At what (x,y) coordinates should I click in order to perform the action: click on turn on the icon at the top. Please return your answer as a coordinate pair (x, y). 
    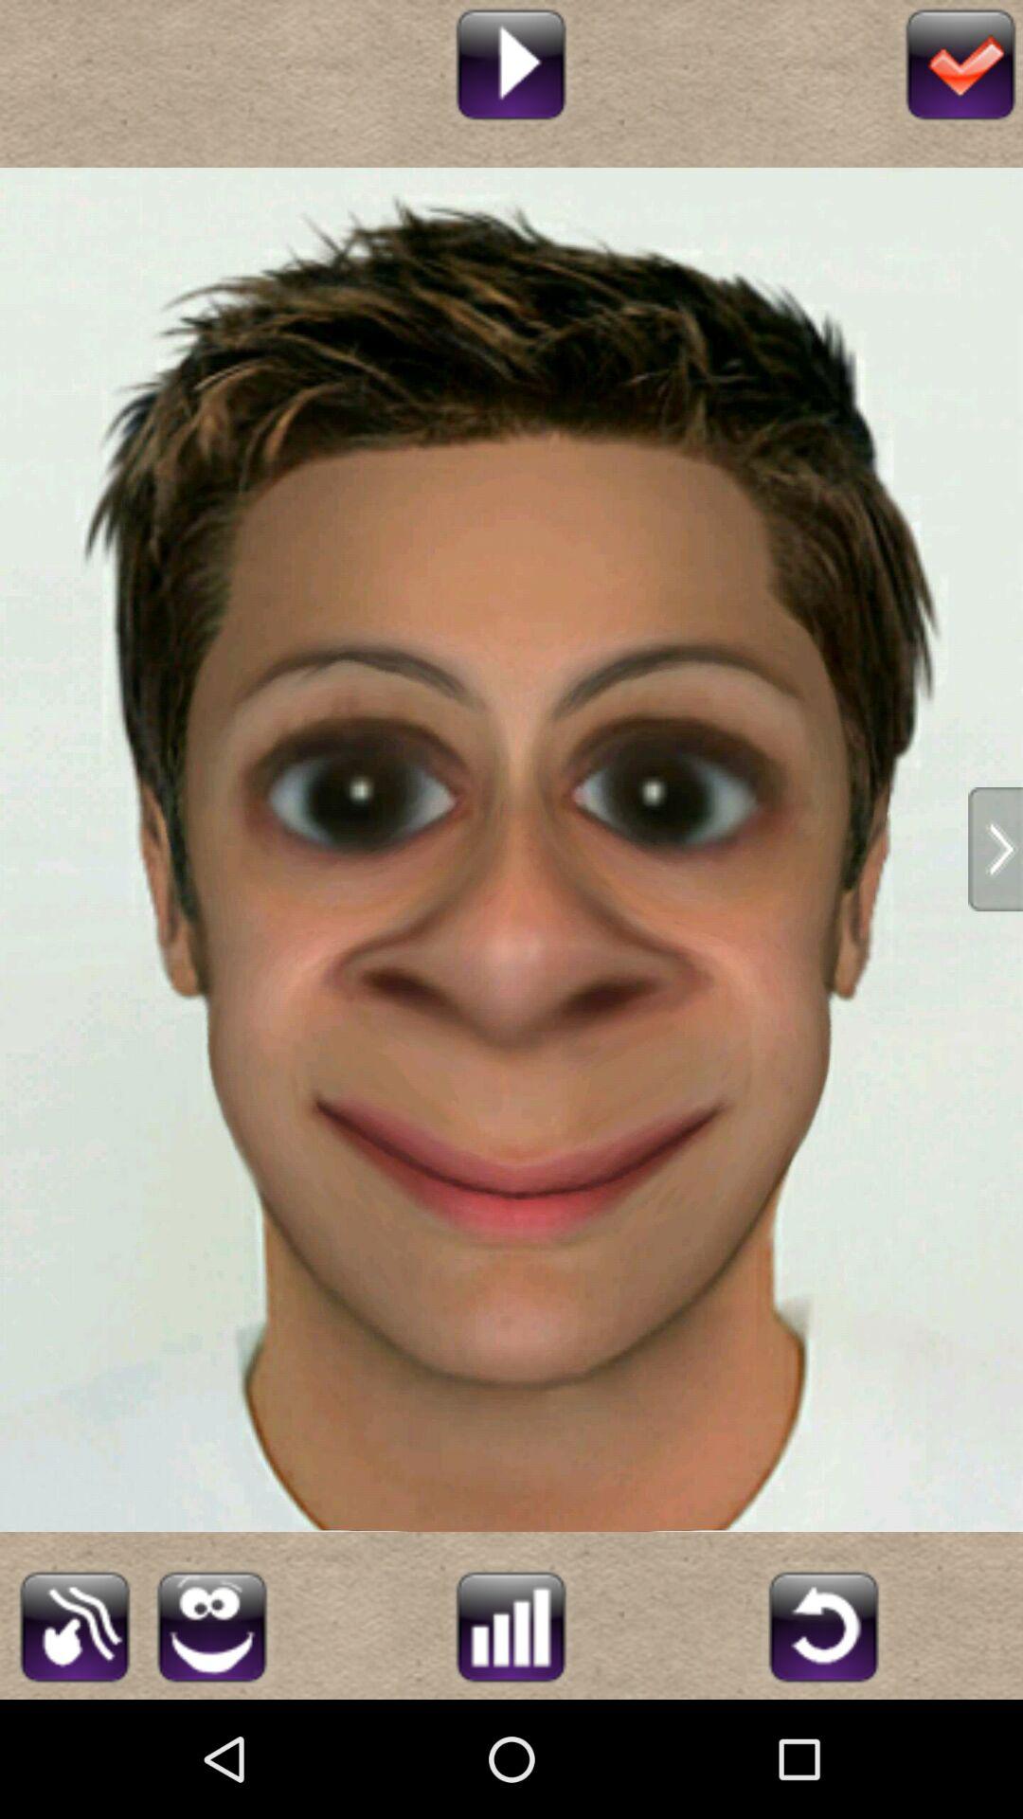
    Looking at the image, I should click on (511, 63).